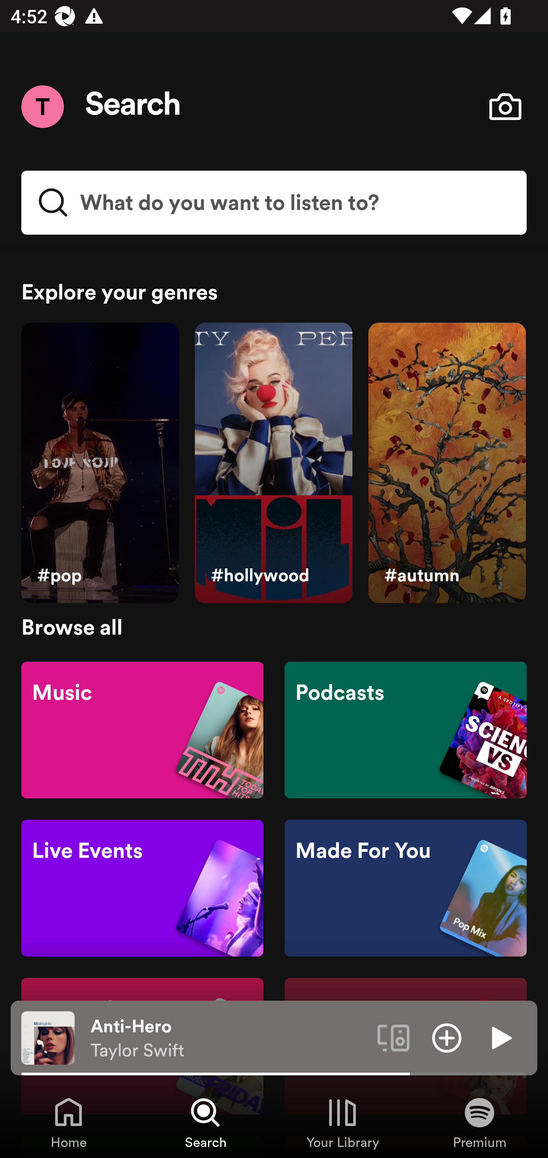  What do you see at coordinates (500, 1037) in the screenshot?
I see `Play` at bounding box center [500, 1037].